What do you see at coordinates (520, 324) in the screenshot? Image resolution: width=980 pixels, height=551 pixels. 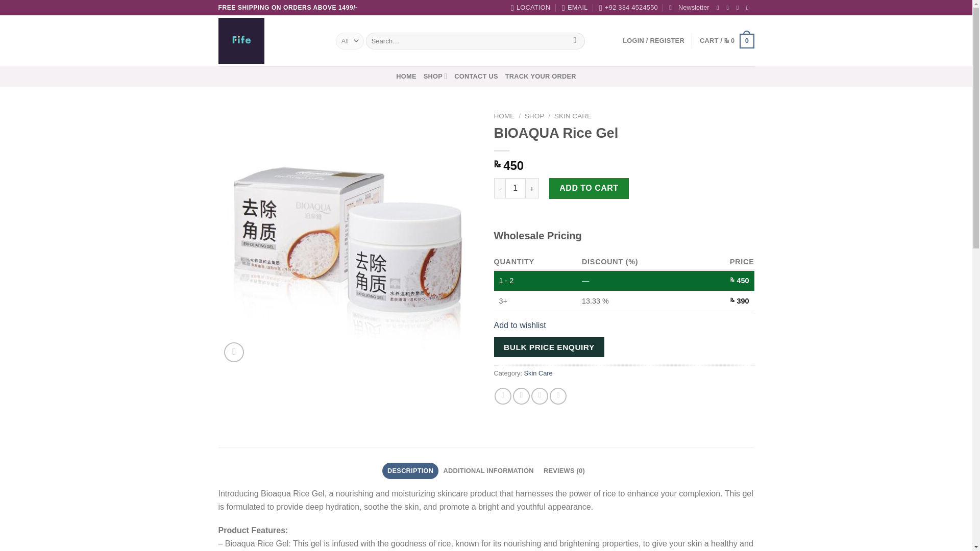 I see `Add to wishlist` at bounding box center [520, 324].